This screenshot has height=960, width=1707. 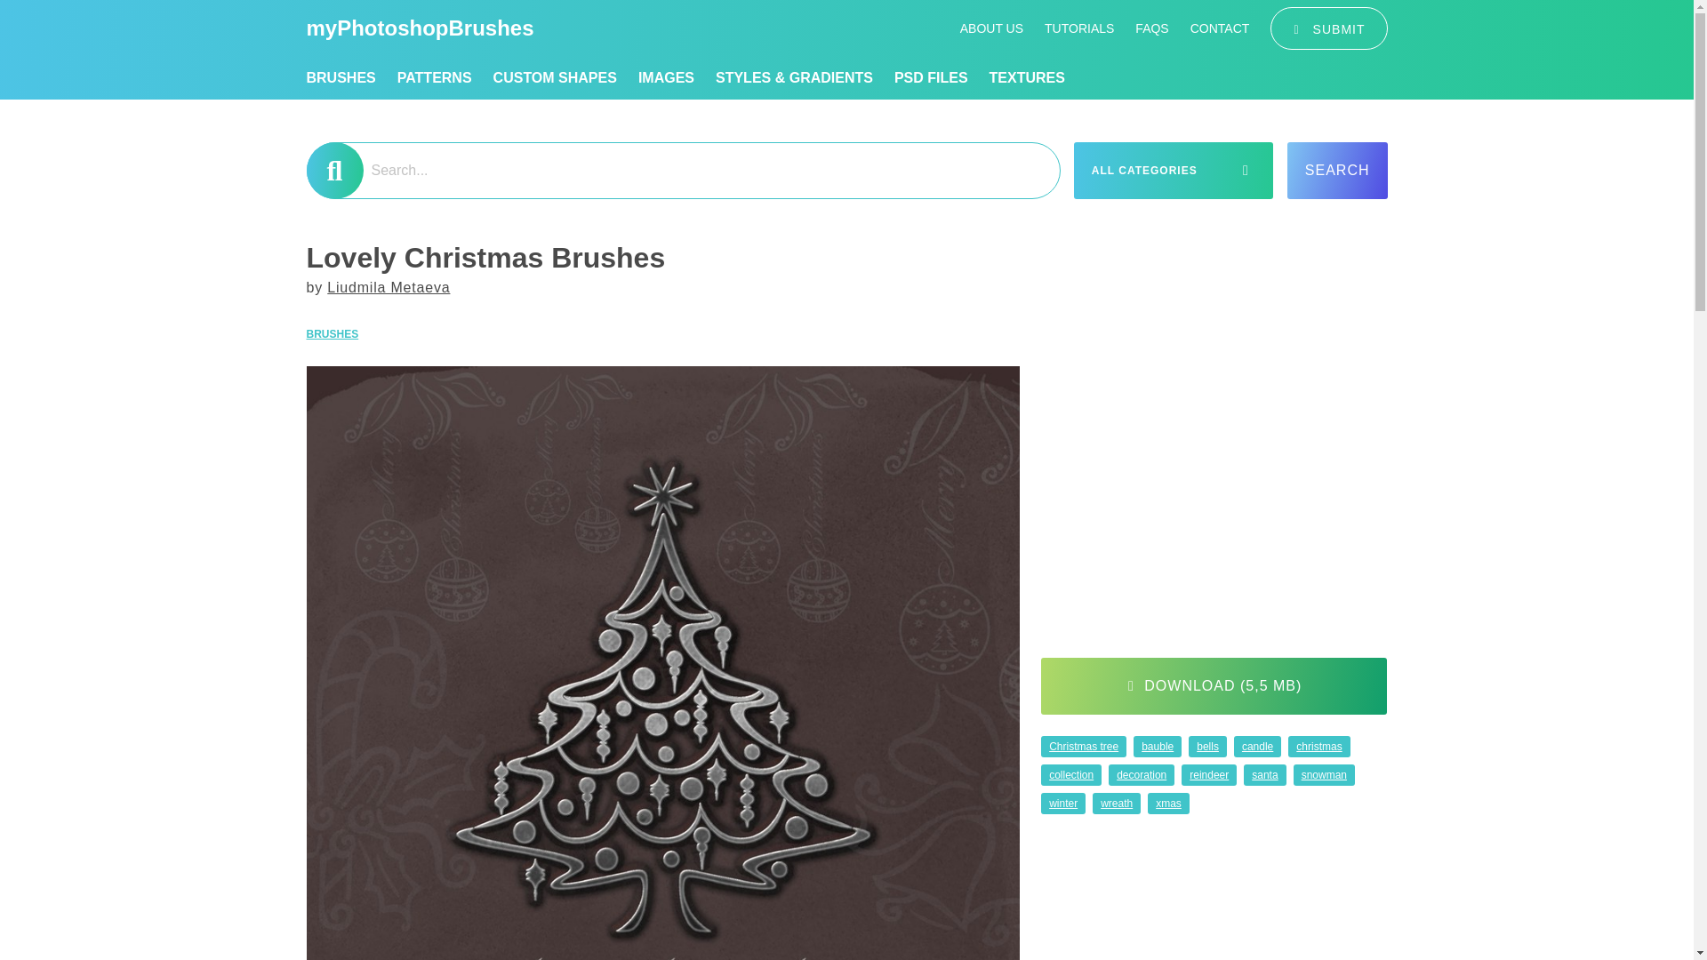 I want to click on TUTORIALS, so click(x=1079, y=28).